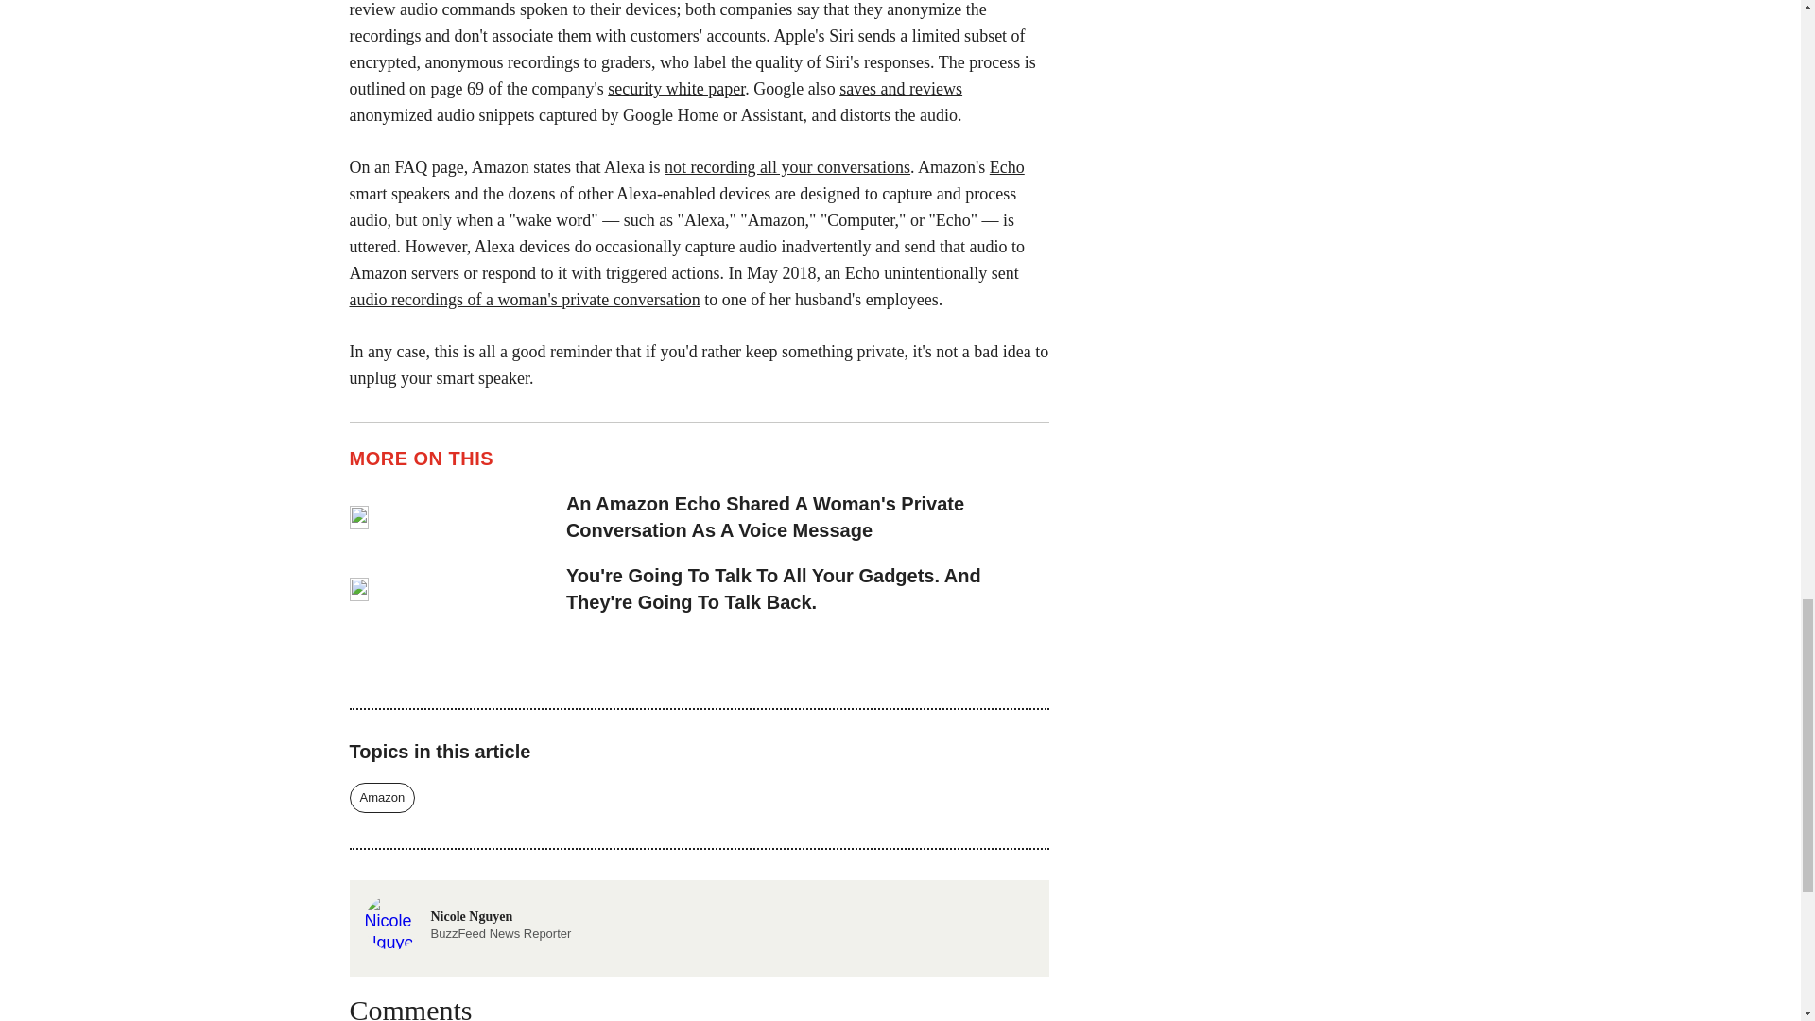  Describe the element at coordinates (786, 166) in the screenshot. I see `not recording all your conversations` at that location.